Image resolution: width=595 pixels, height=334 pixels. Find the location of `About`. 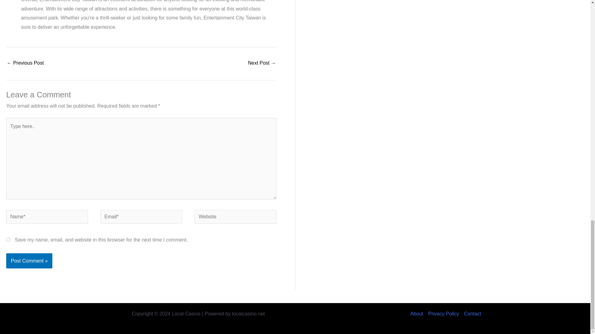

About is located at coordinates (418, 314).